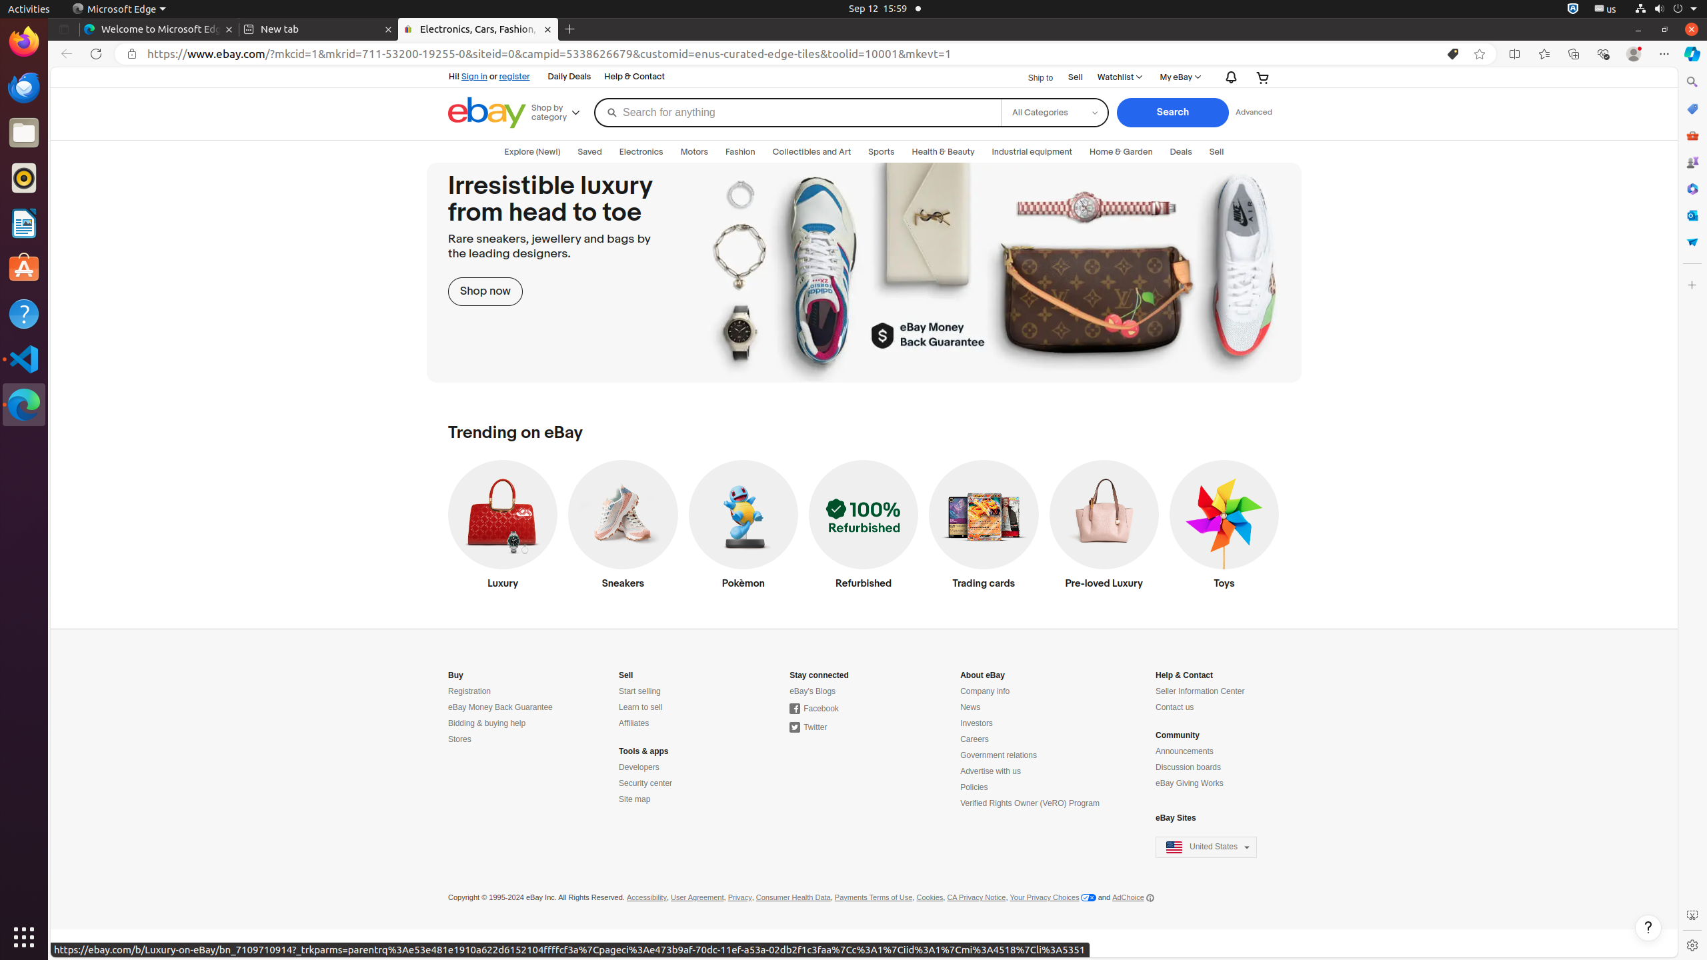  I want to click on Verified Rights Owner (VeRO) Program, so click(1030, 804).